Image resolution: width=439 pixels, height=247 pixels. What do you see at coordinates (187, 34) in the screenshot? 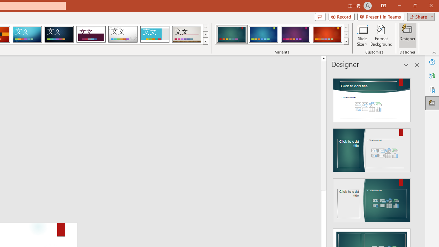
I see `Gallery` at bounding box center [187, 34].